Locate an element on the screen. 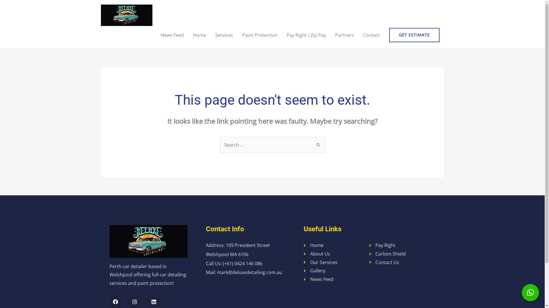  Contact is located at coordinates (372, 35).